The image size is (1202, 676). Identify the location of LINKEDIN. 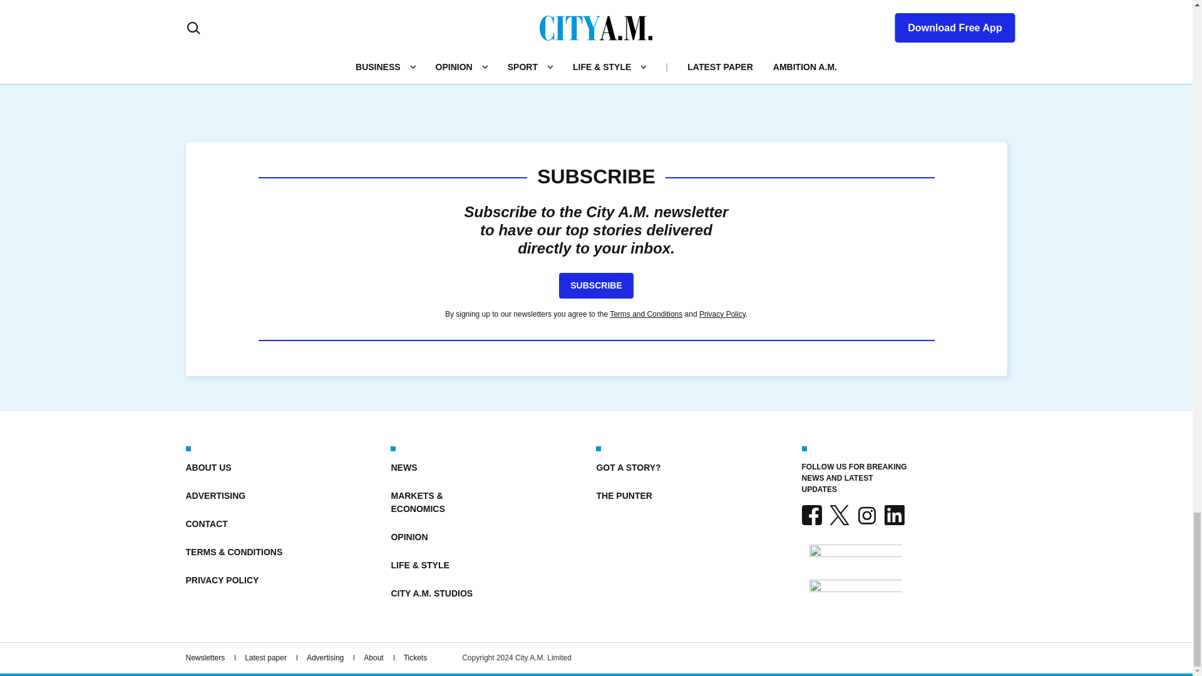
(893, 515).